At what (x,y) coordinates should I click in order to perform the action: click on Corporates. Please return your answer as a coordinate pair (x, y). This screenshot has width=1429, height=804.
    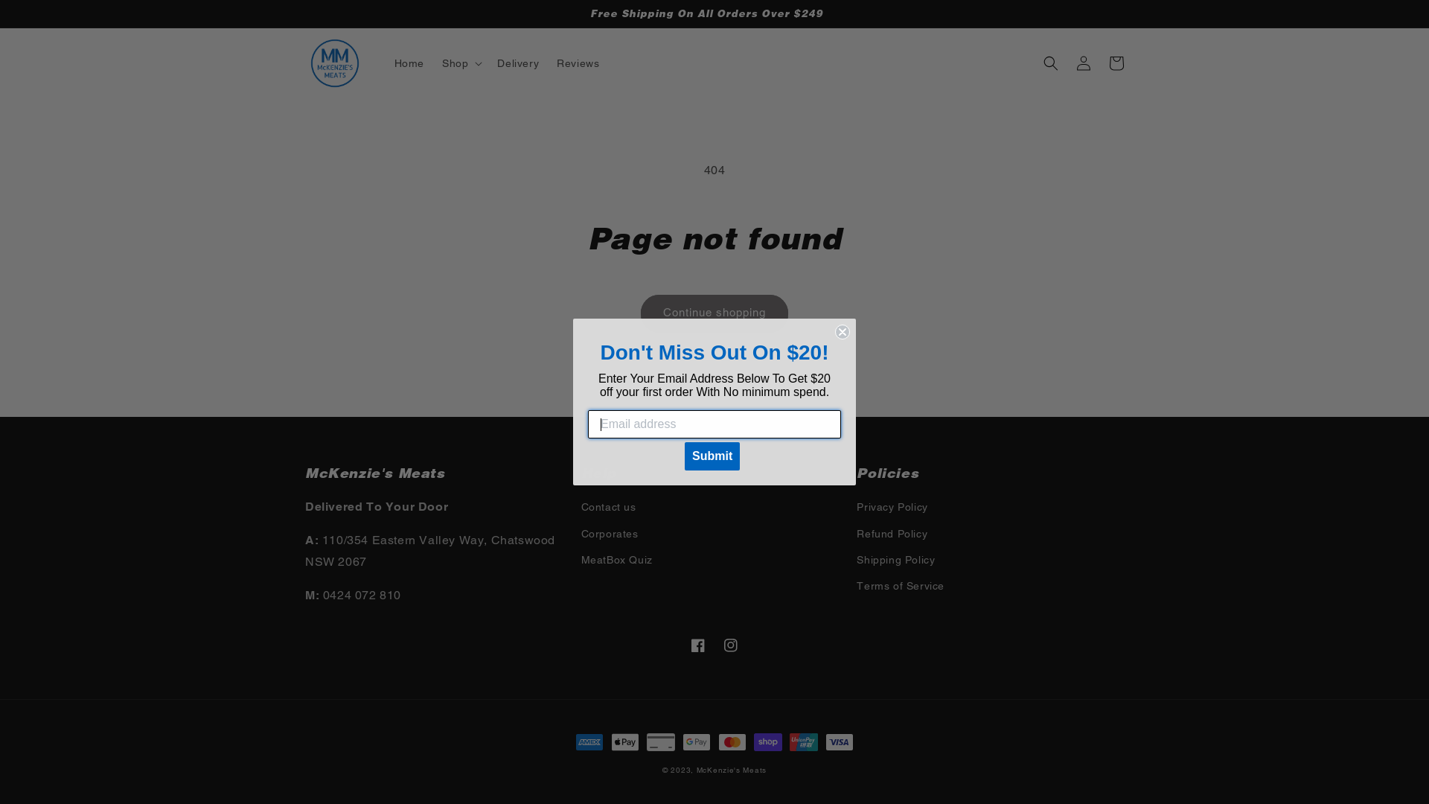
    Looking at the image, I should click on (610, 535).